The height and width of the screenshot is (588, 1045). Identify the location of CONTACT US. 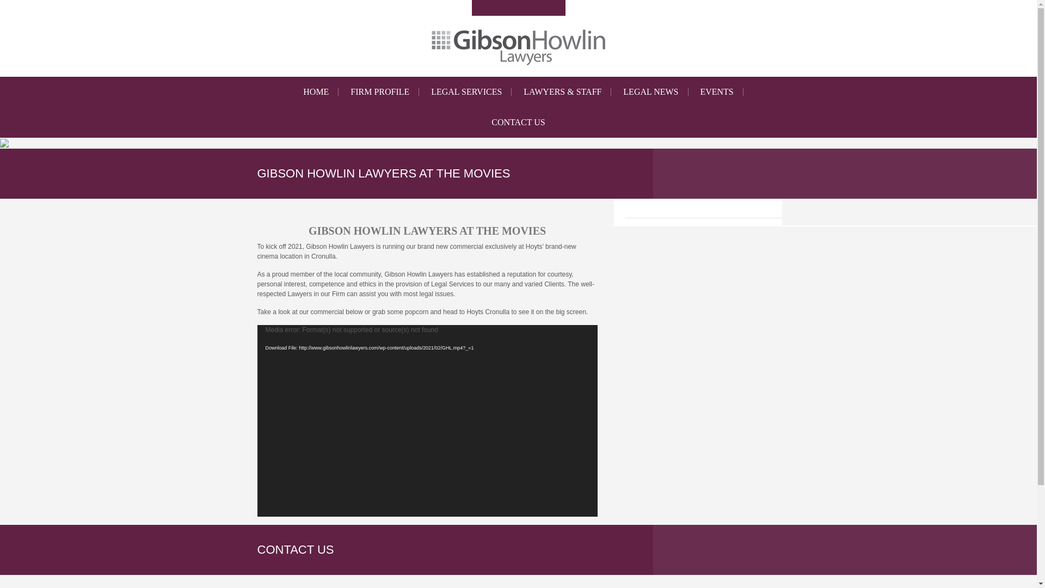
(518, 122).